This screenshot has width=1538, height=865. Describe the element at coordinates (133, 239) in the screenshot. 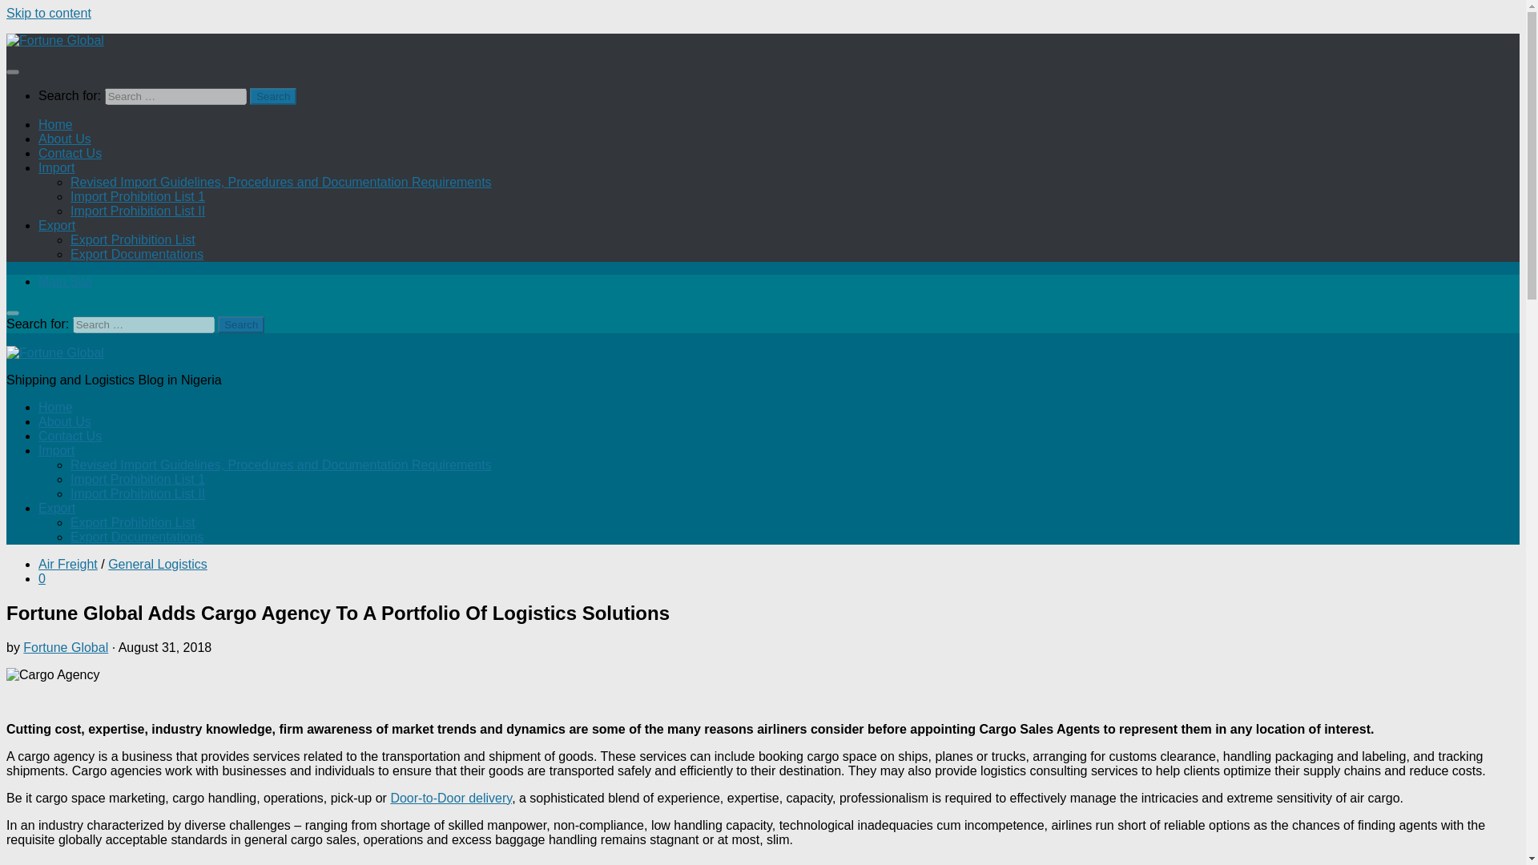

I see `Export Prohibition List` at that location.